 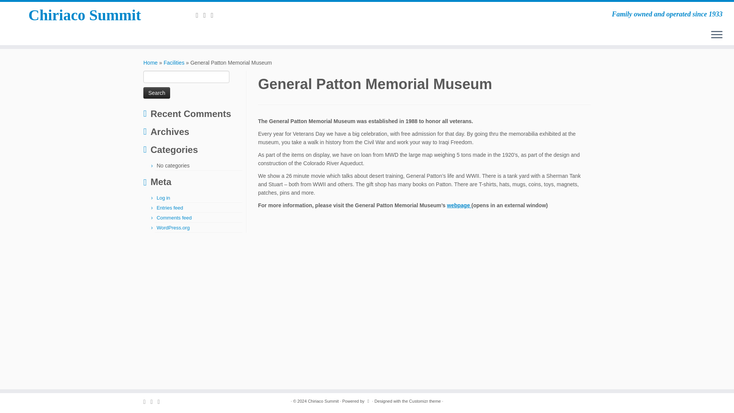 I want to click on Open the menu, so click(x=716, y=35).